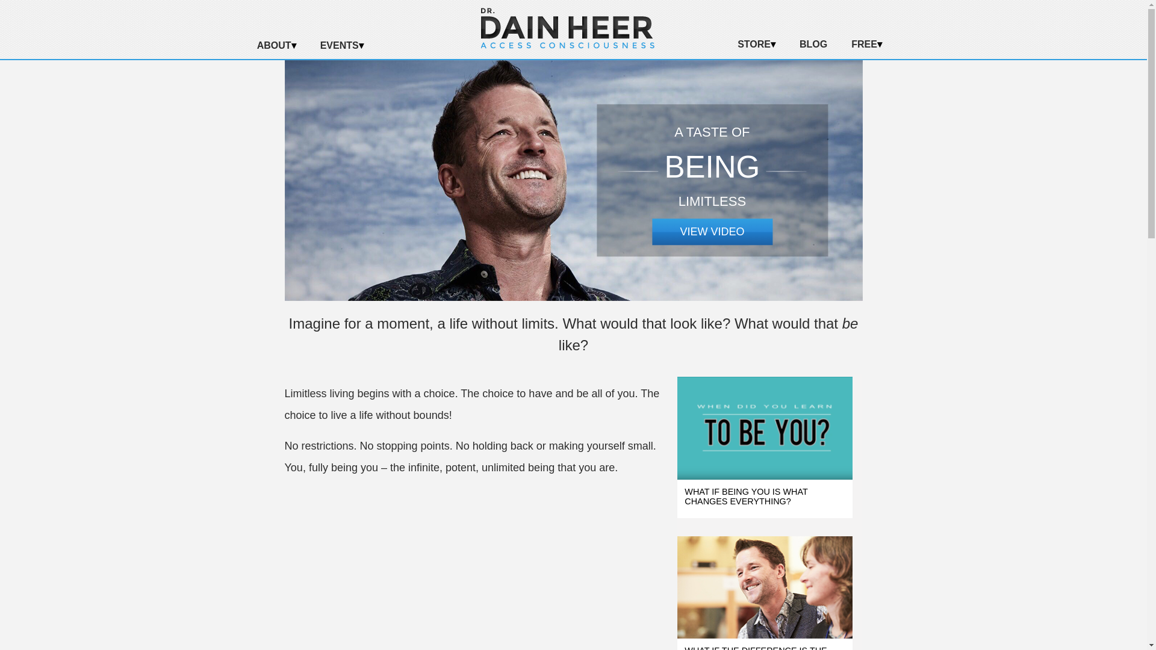 The image size is (1156, 650). What do you see at coordinates (567, 45) in the screenshot?
I see `Dr. Dain Heer` at bounding box center [567, 45].